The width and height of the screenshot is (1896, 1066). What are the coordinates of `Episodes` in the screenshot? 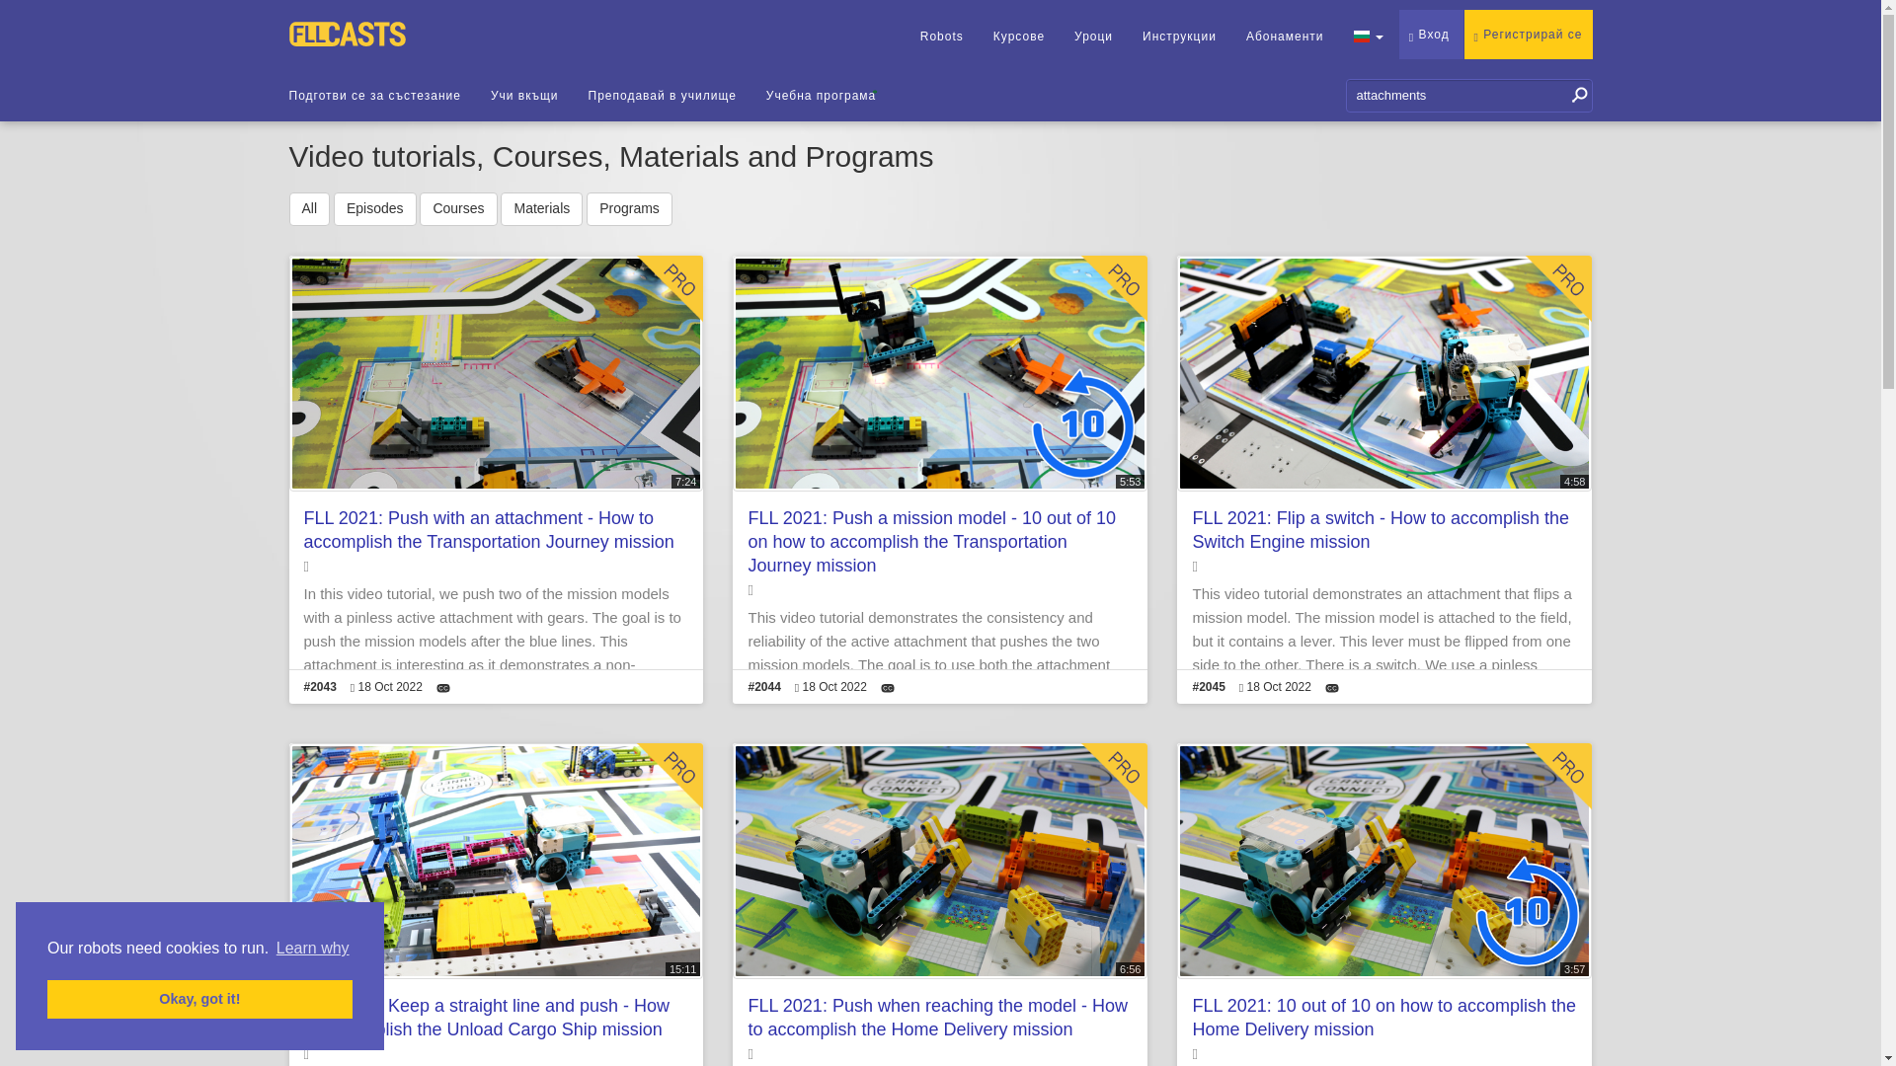 It's located at (375, 209).